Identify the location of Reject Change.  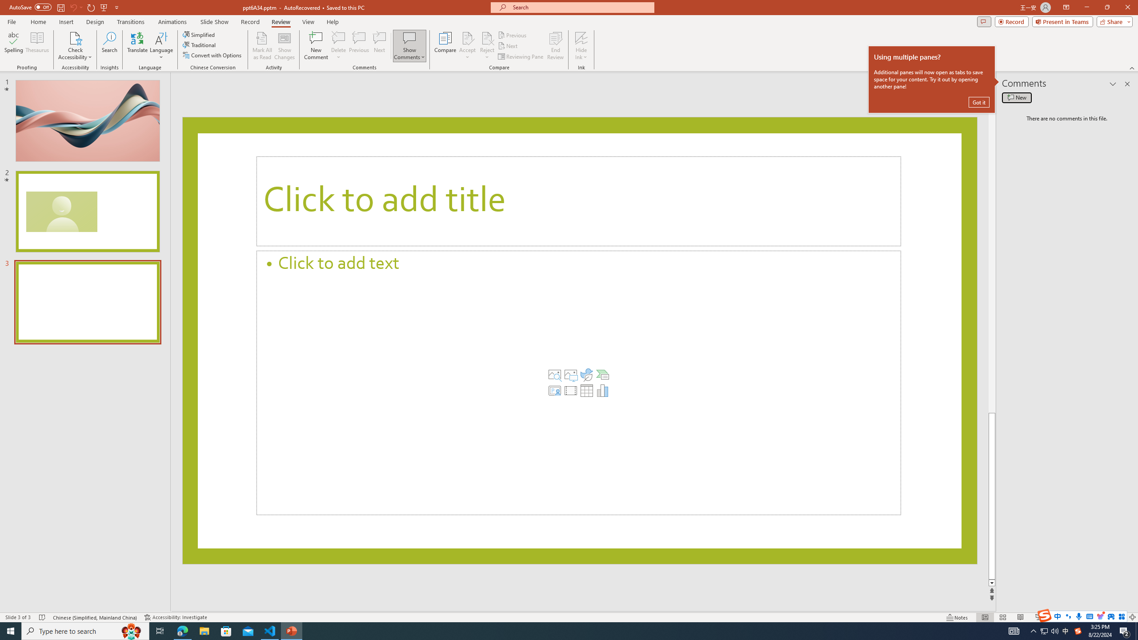
(487, 38).